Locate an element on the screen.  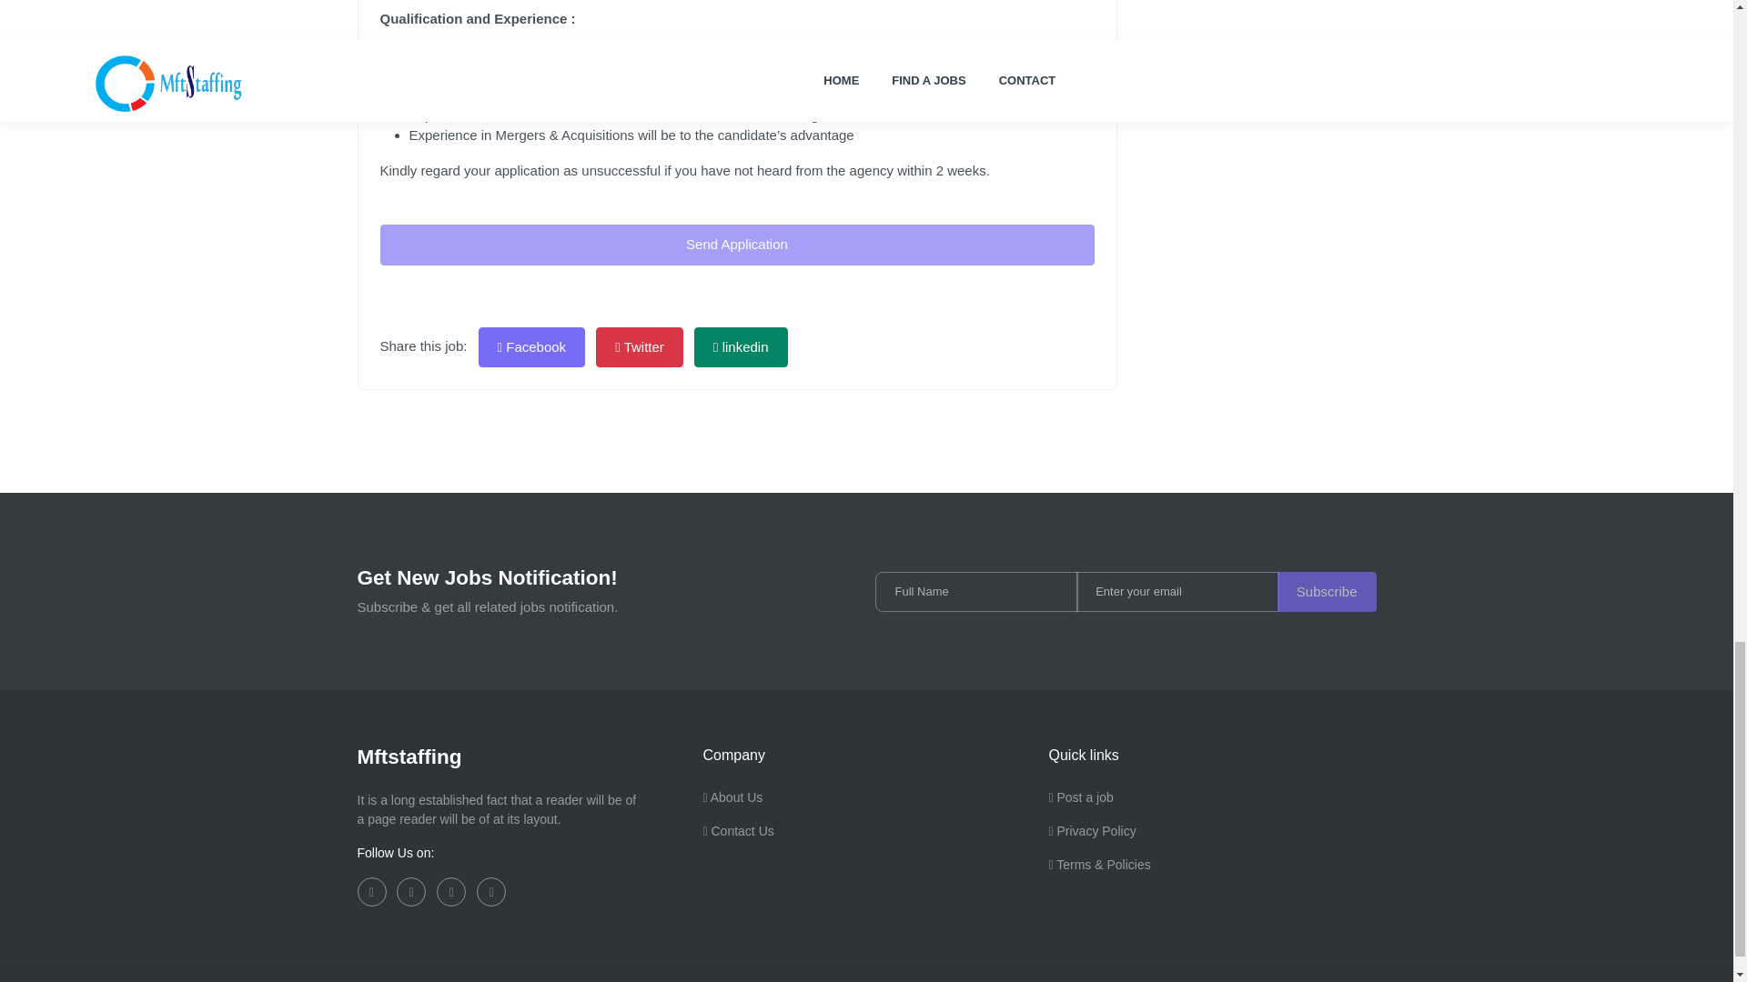
linkedin is located at coordinates (741, 347).